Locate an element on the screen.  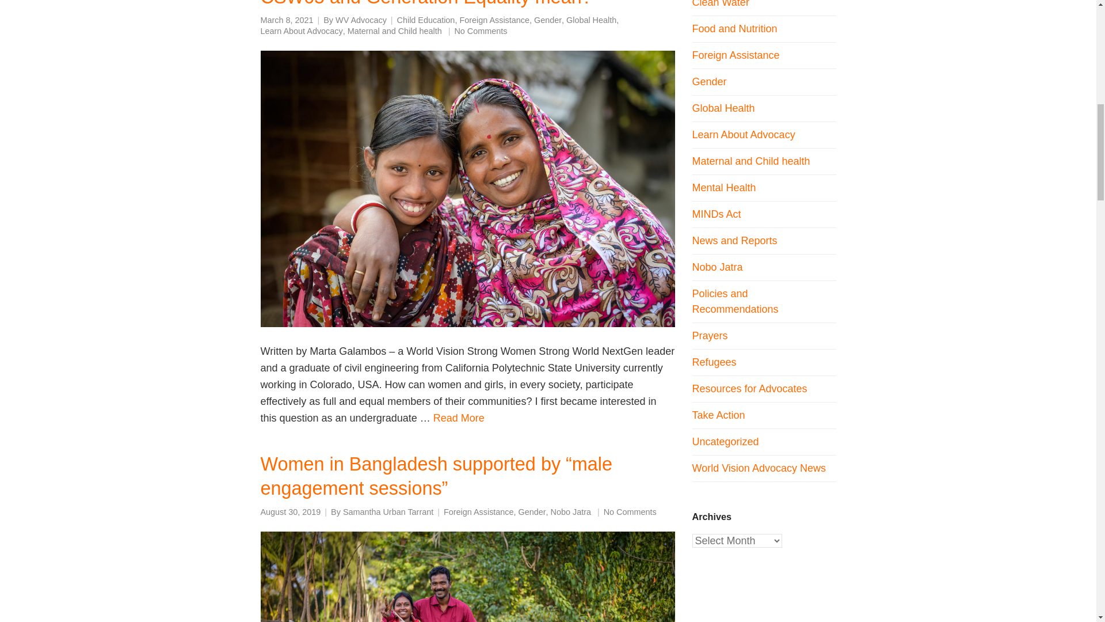
View all posts in Gender is located at coordinates (532, 512).